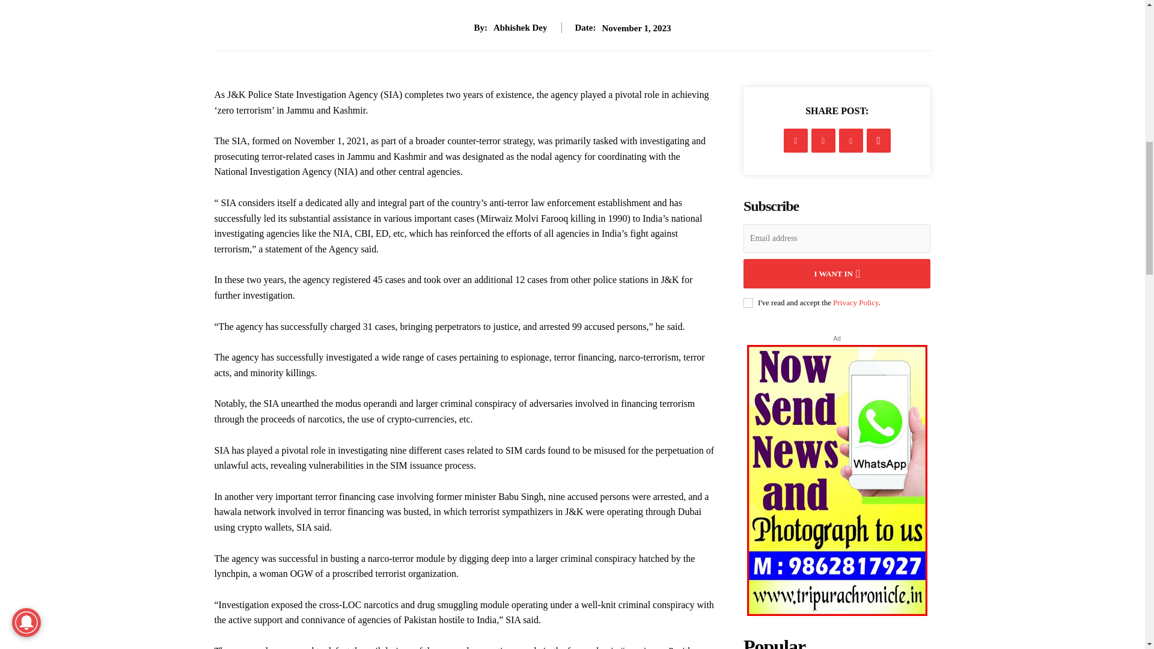  I want to click on Pinterest, so click(851, 140).